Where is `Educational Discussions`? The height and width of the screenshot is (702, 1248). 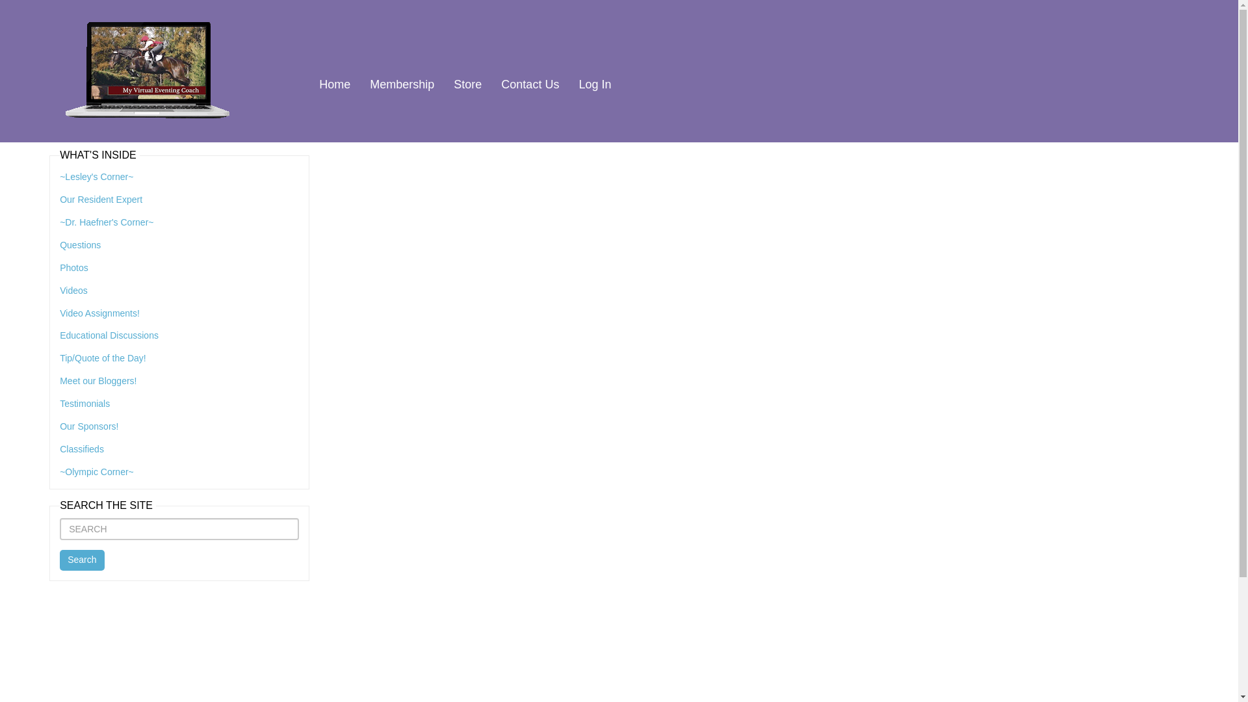 Educational Discussions is located at coordinates (109, 335).